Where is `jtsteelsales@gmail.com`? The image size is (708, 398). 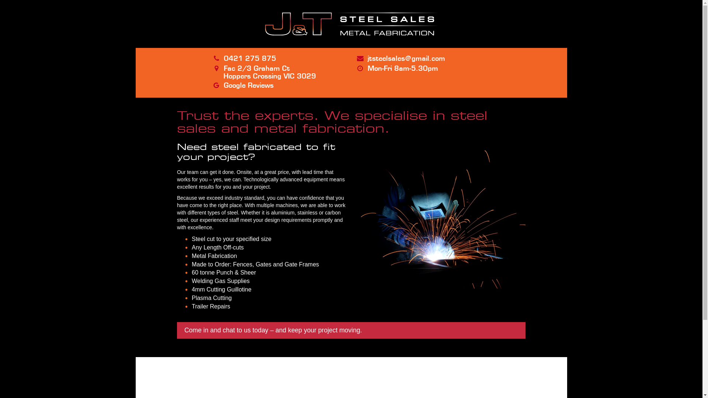
jtsteelsales@gmail.com is located at coordinates (406, 58).